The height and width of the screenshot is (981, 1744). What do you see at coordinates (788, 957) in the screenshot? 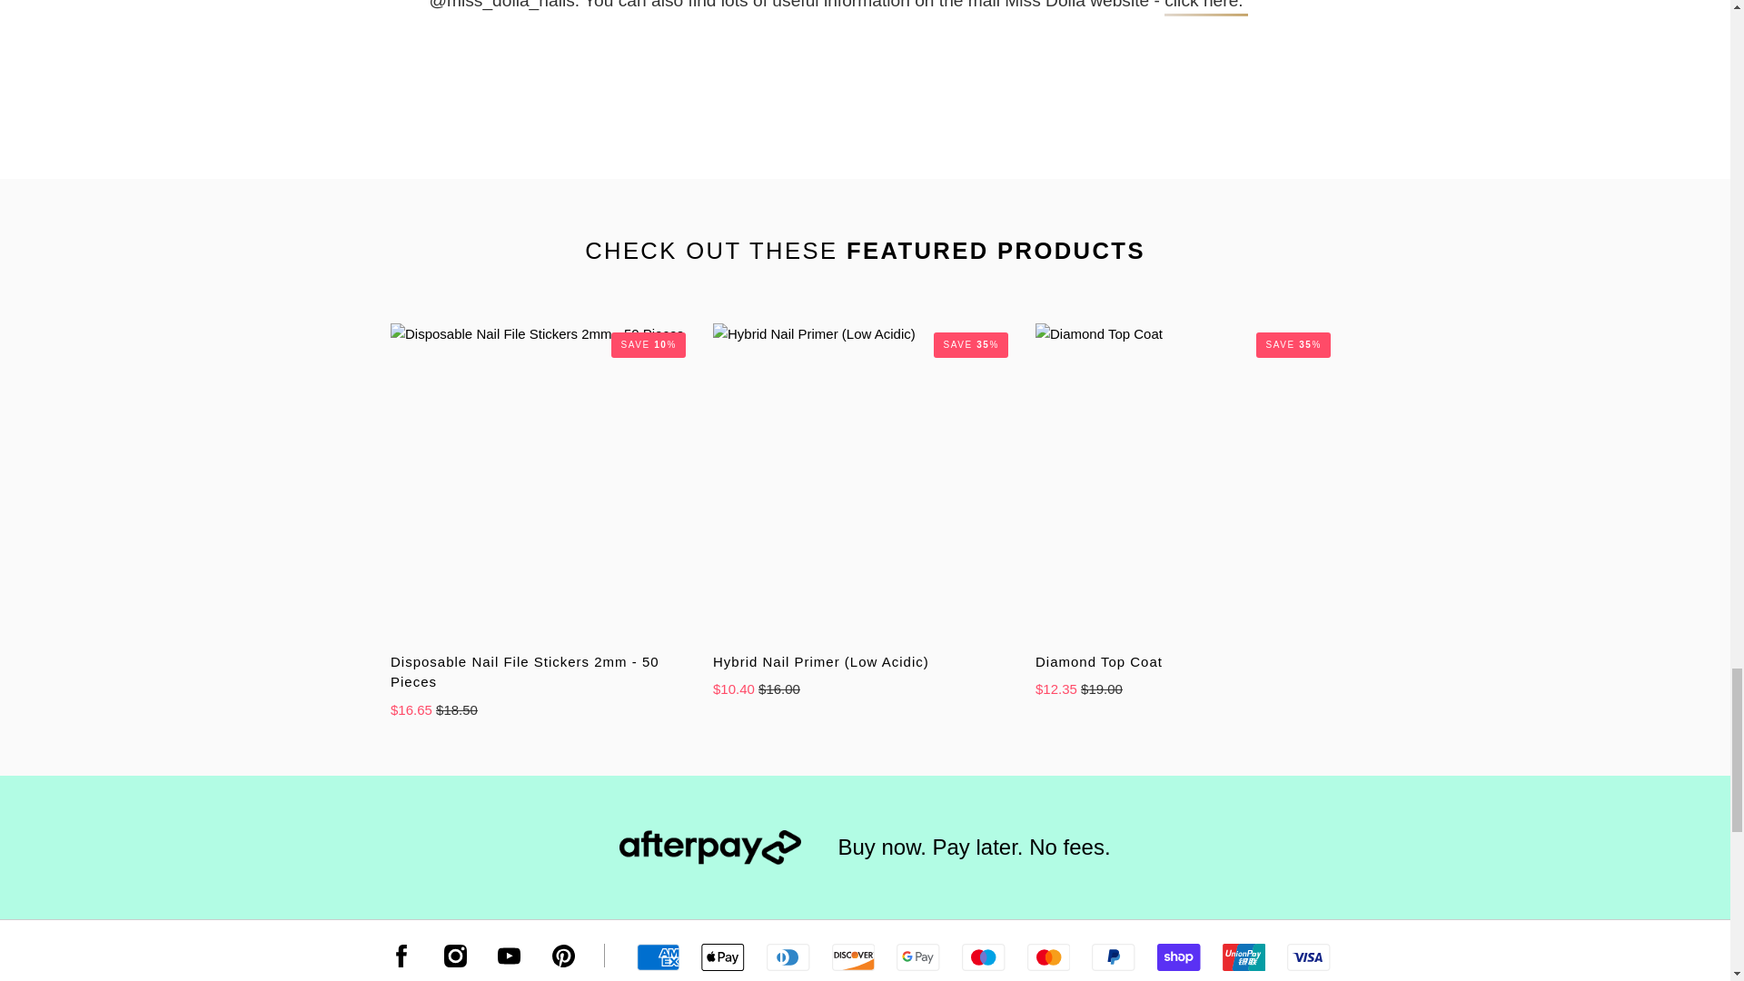
I see `Diners Club` at bounding box center [788, 957].